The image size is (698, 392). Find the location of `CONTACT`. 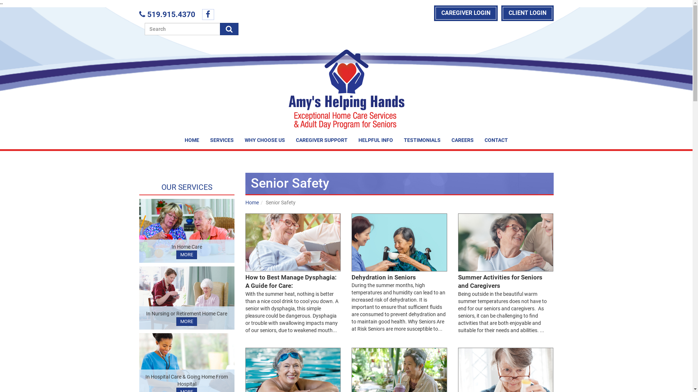

CONTACT is located at coordinates (496, 140).